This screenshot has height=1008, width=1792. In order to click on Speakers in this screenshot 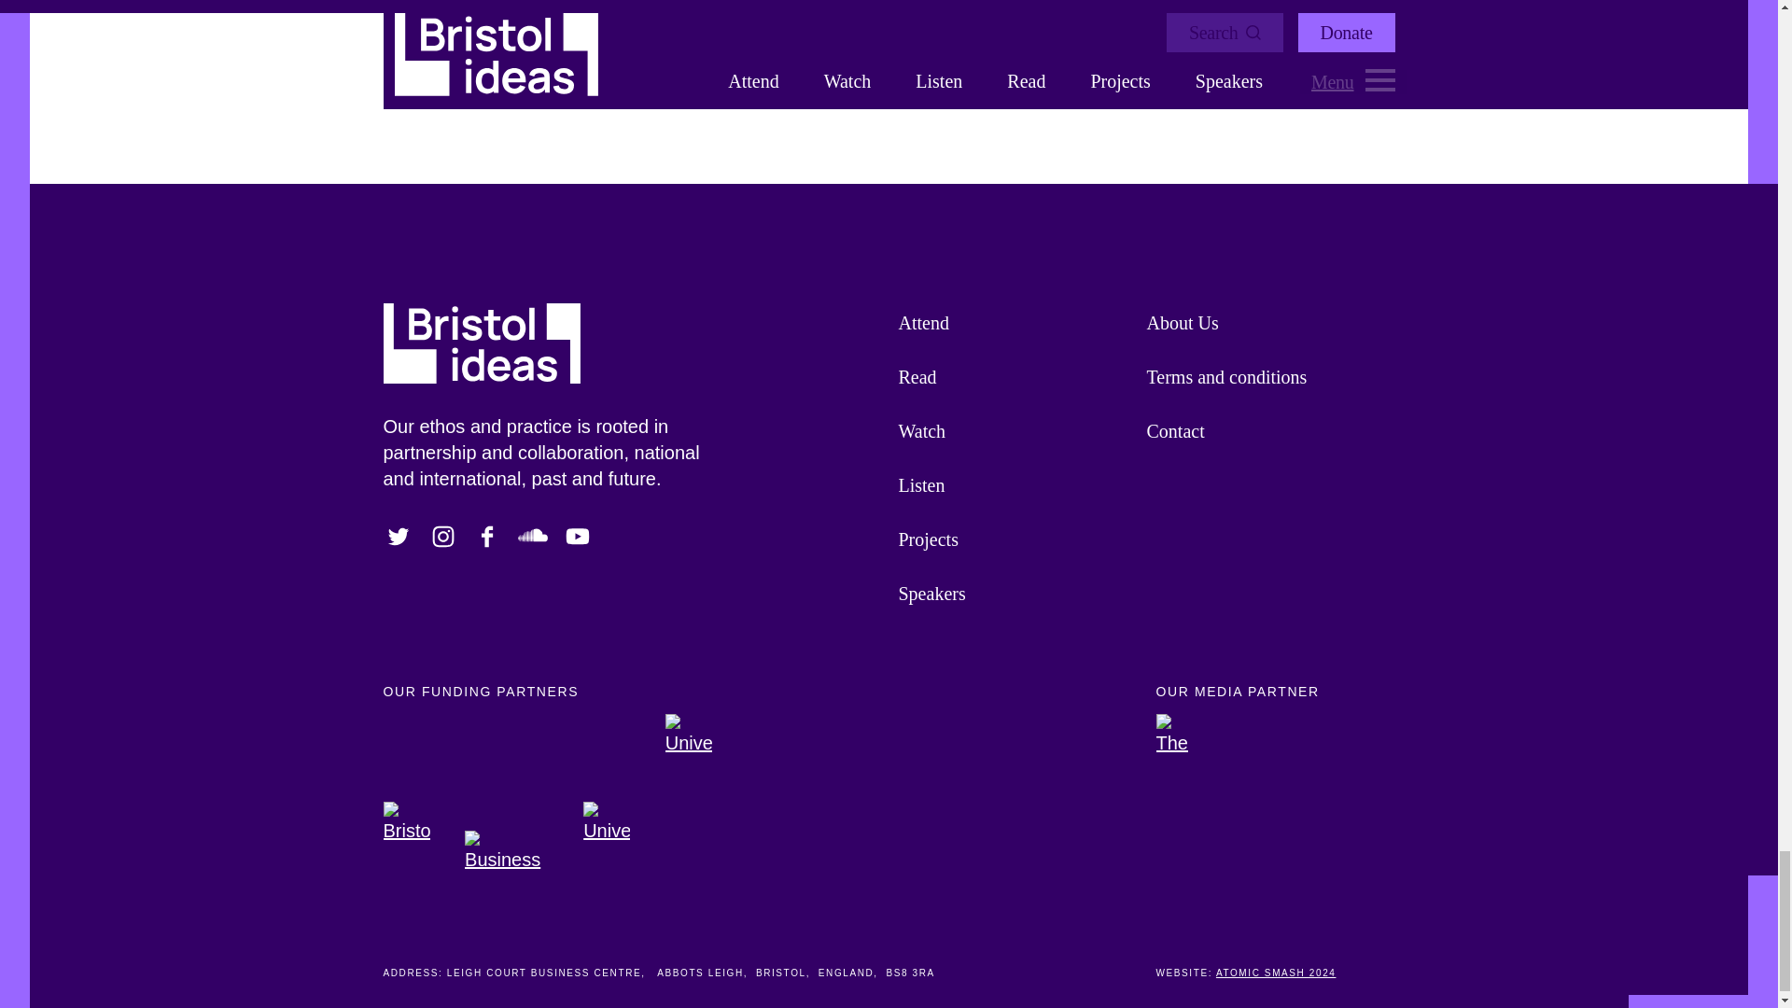, I will do `click(1012, 594)`.